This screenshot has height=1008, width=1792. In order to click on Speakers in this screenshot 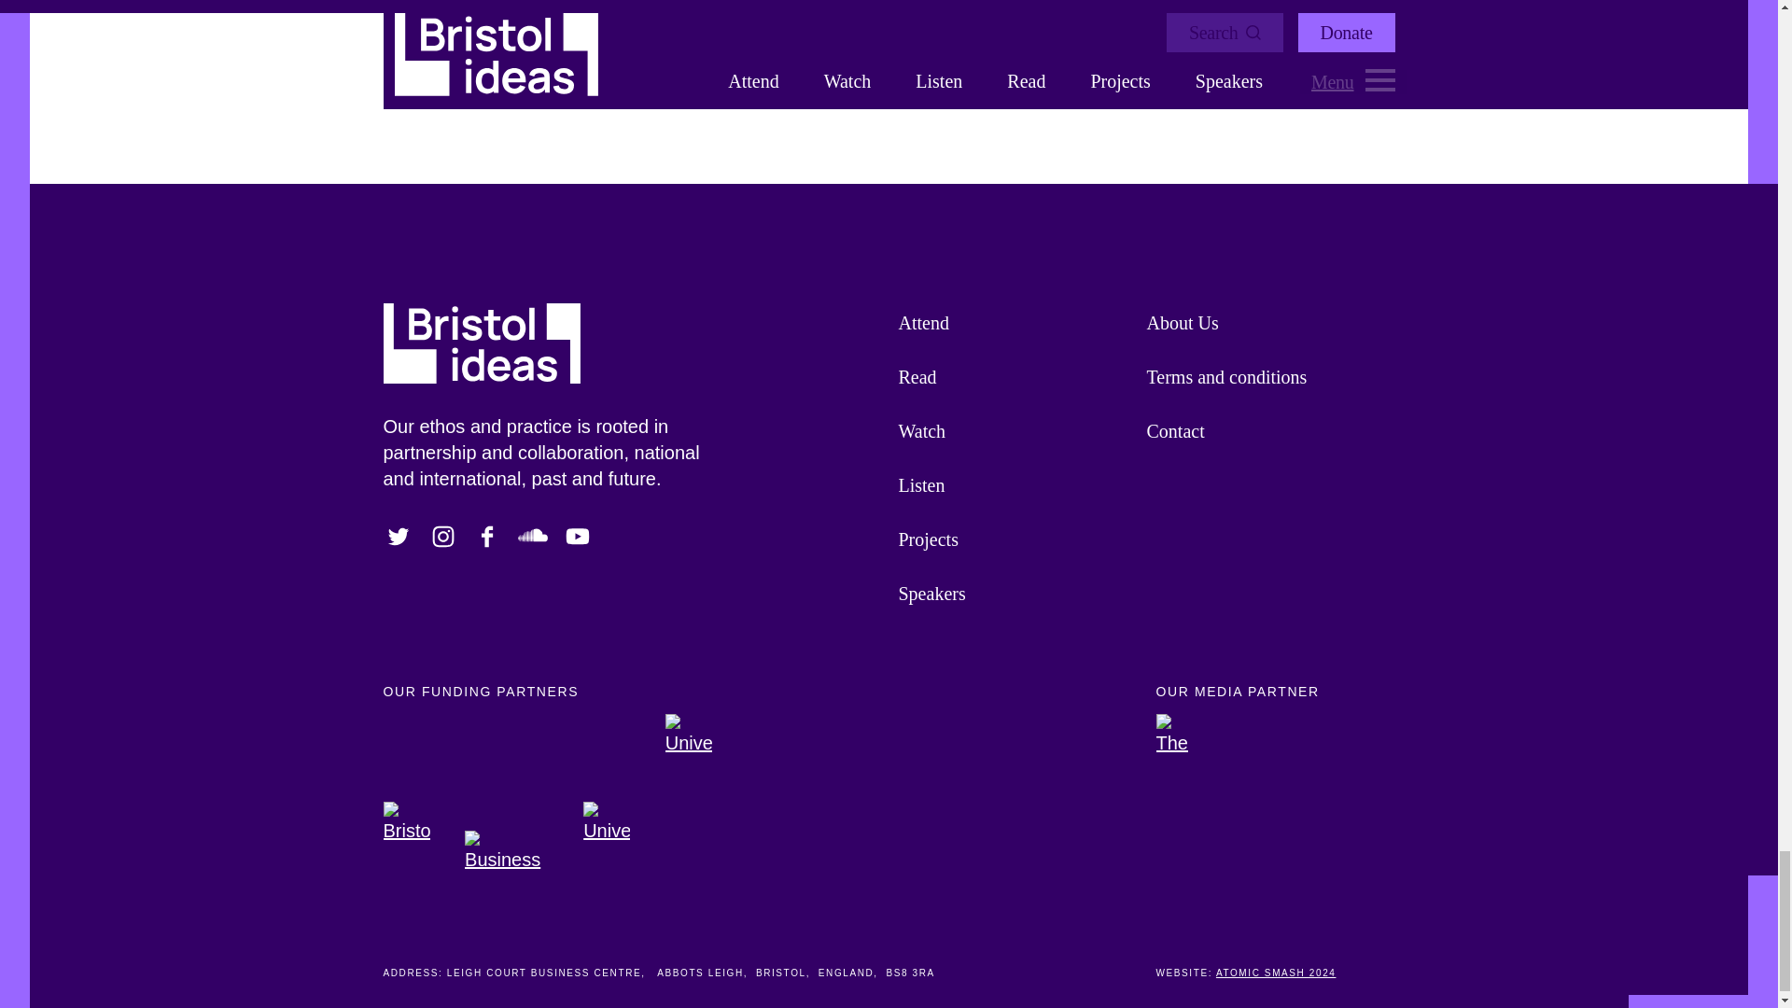, I will do `click(1012, 594)`.